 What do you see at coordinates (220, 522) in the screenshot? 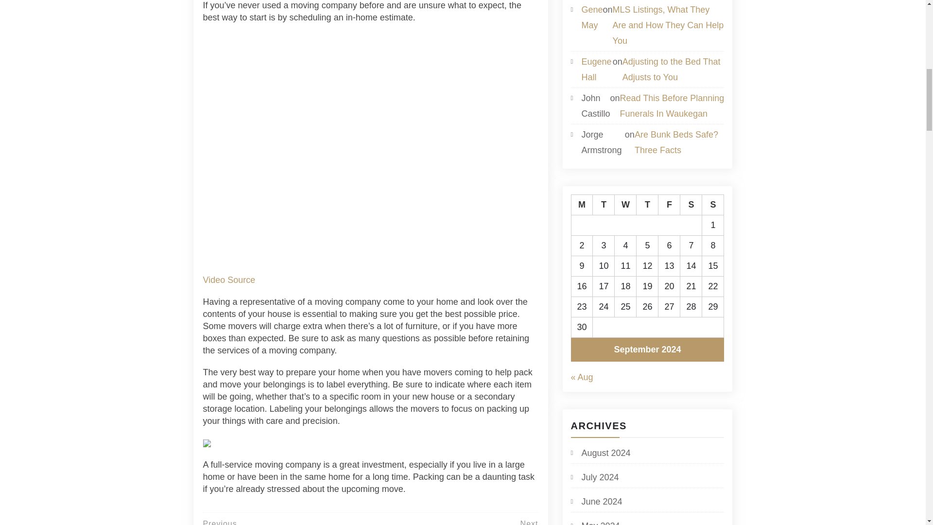
I see `Previous` at bounding box center [220, 522].